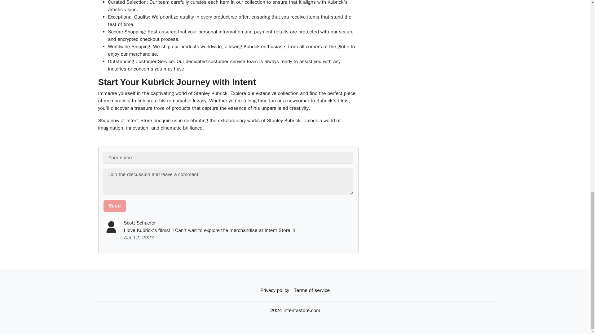 This screenshot has width=595, height=334. What do you see at coordinates (312, 290) in the screenshot?
I see `Terms of service` at bounding box center [312, 290].